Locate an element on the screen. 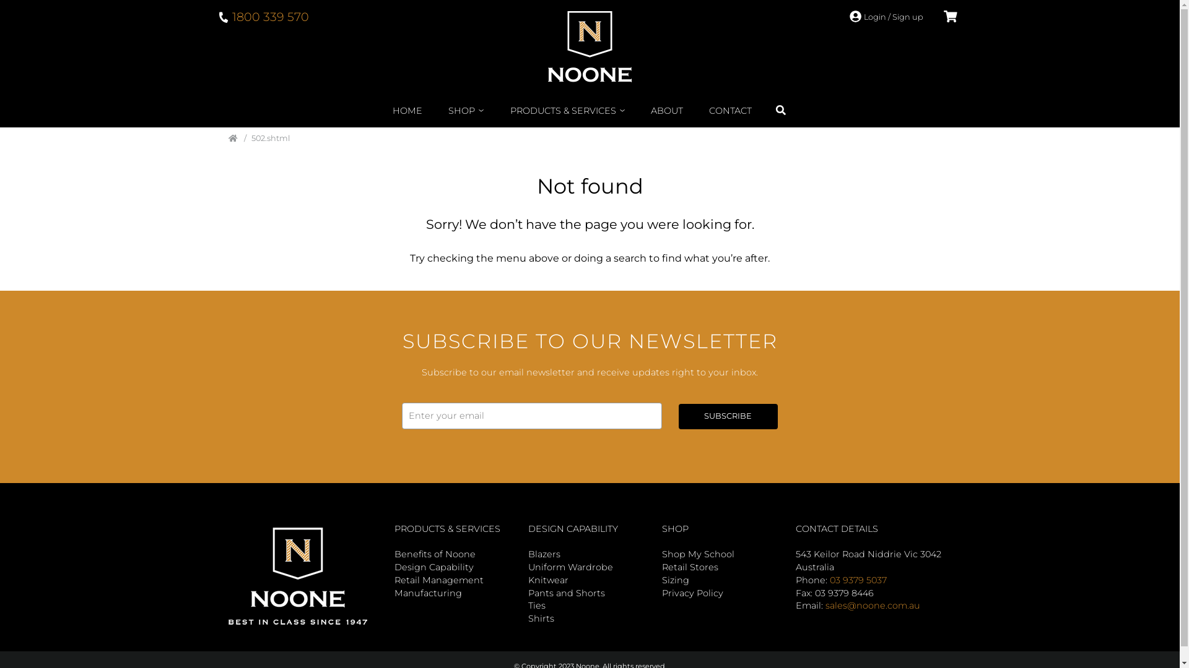  Uniform Wardrobe is located at coordinates (570, 567).